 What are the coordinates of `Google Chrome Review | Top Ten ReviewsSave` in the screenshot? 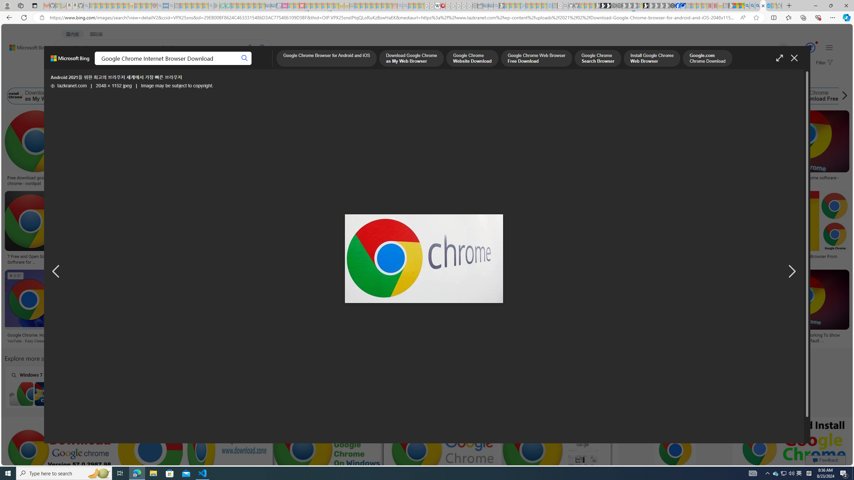 It's located at (664, 229).